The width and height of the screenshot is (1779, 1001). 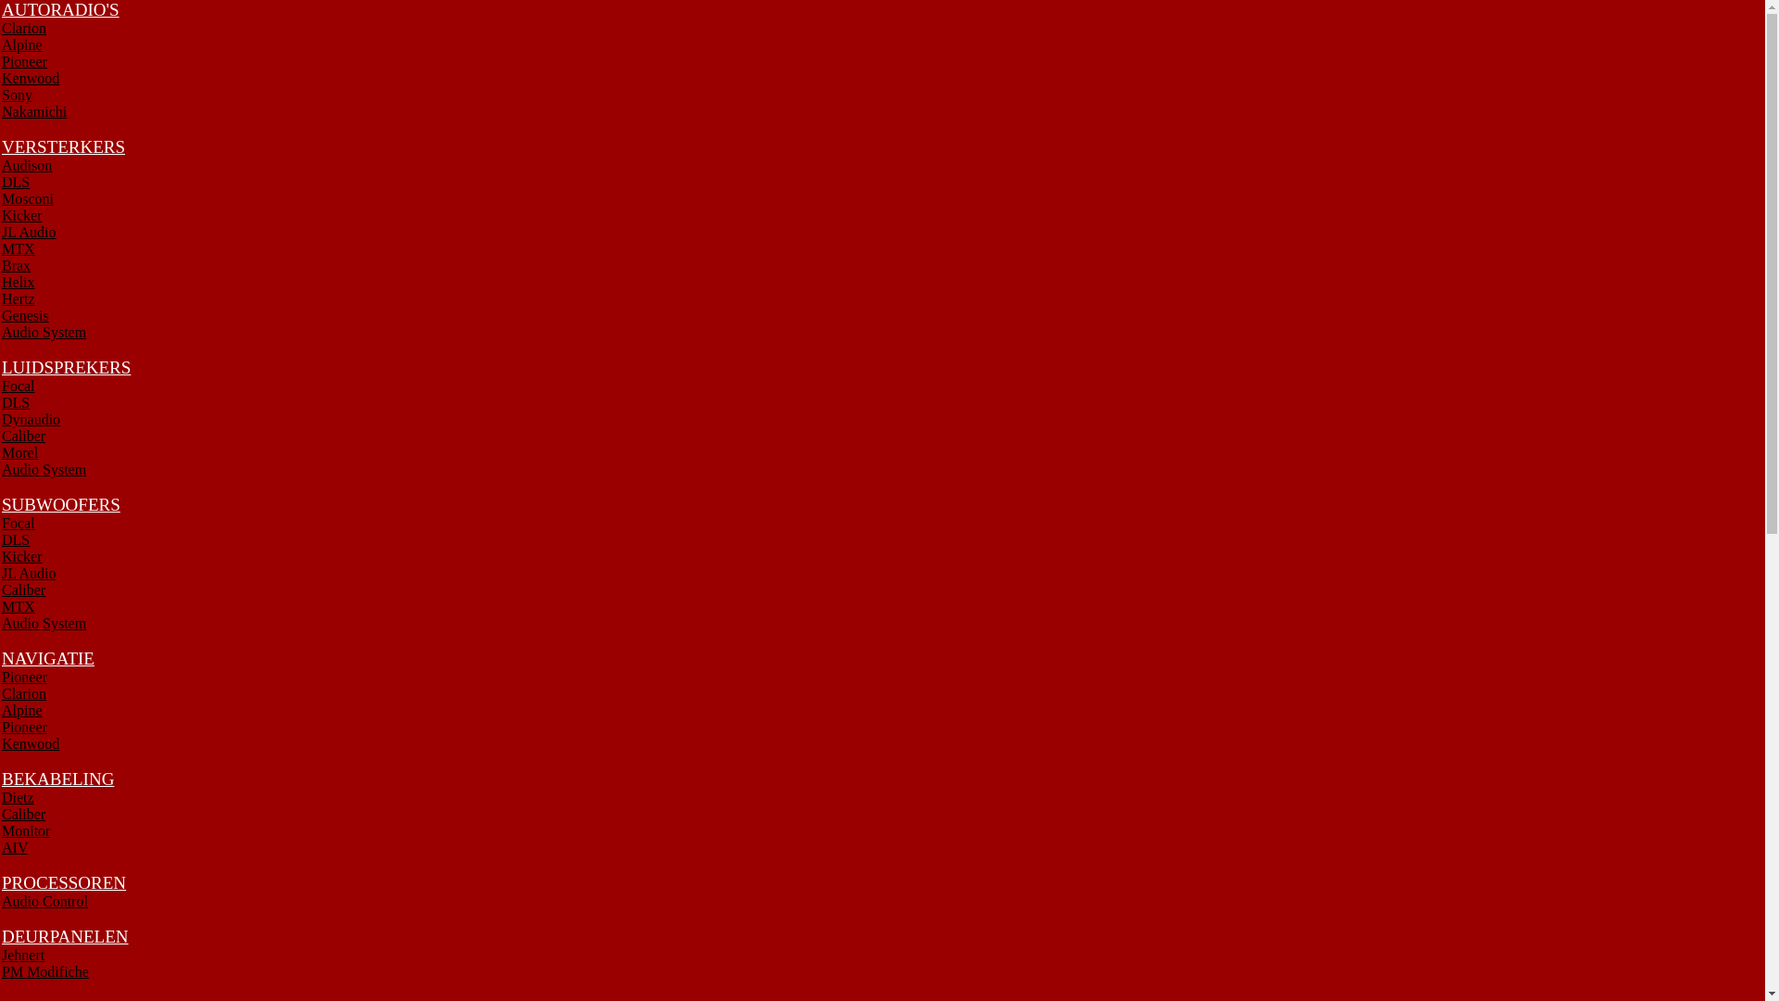 I want to click on Mosconi, so click(x=28, y=198).